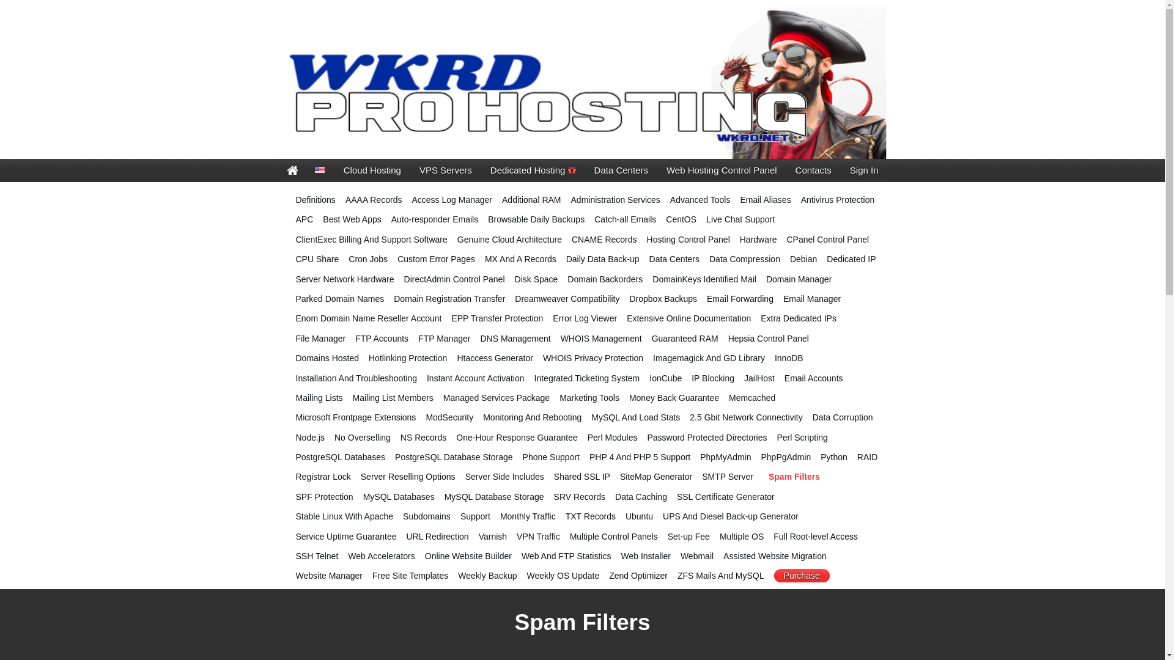  Describe the element at coordinates (759, 378) in the screenshot. I see `JailHost` at that location.